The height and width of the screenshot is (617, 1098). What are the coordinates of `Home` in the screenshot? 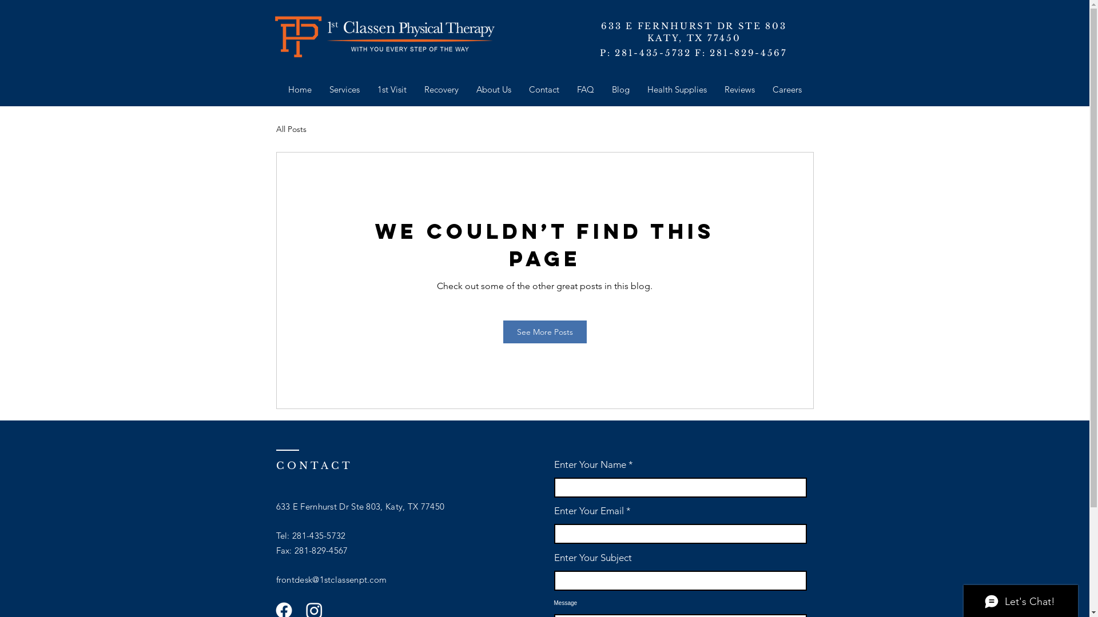 It's located at (300, 90).